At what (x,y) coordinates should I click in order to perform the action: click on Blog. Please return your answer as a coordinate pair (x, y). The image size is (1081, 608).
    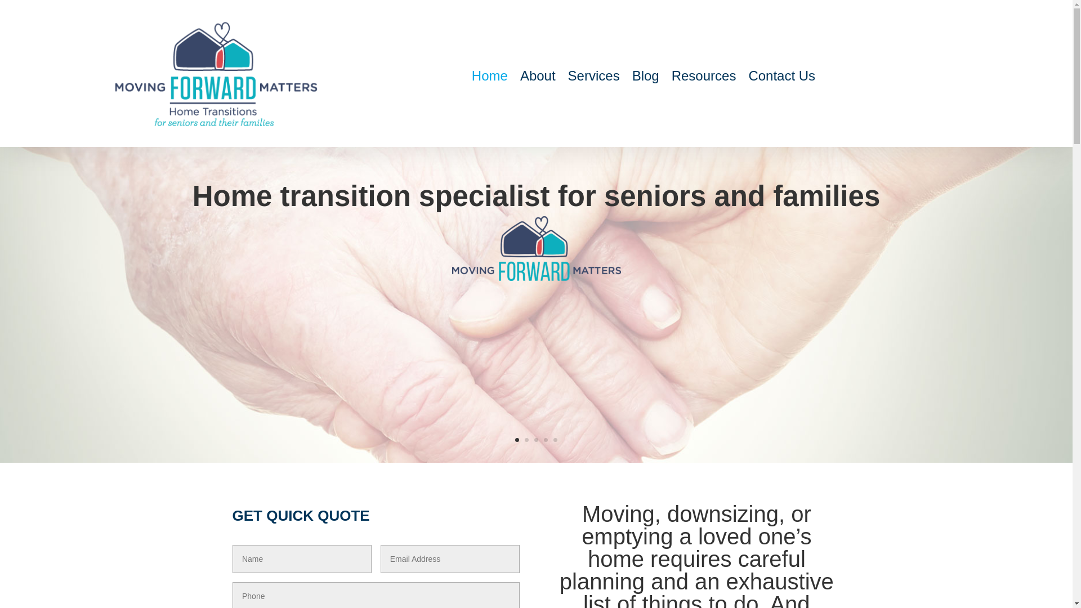
    Looking at the image, I should click on (646, 78).